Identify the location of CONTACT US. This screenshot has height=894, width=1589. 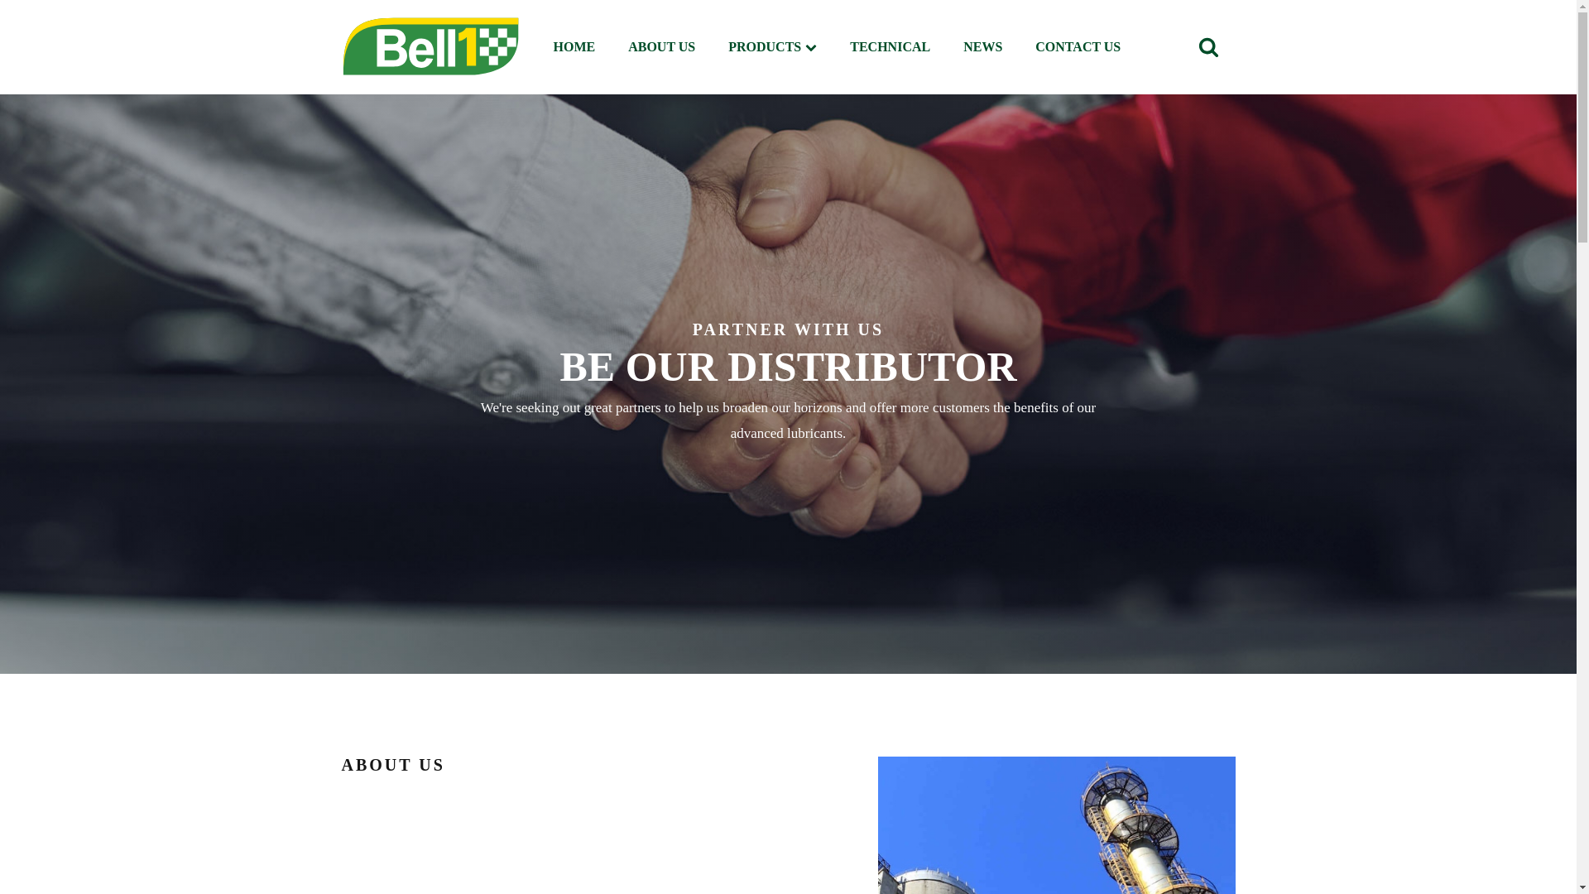
(1078, 46).